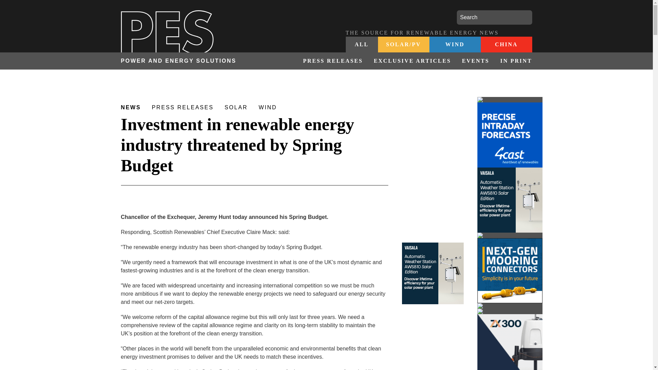  I want to click on PRESS RELEASES, so click(332, 61).